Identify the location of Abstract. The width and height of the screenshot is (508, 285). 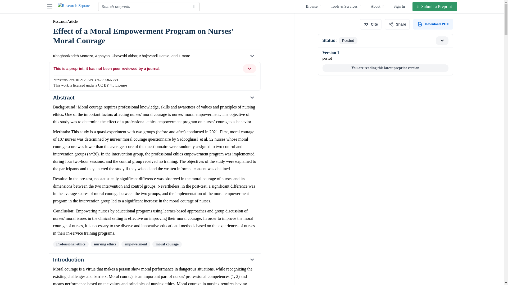
(435, 6).